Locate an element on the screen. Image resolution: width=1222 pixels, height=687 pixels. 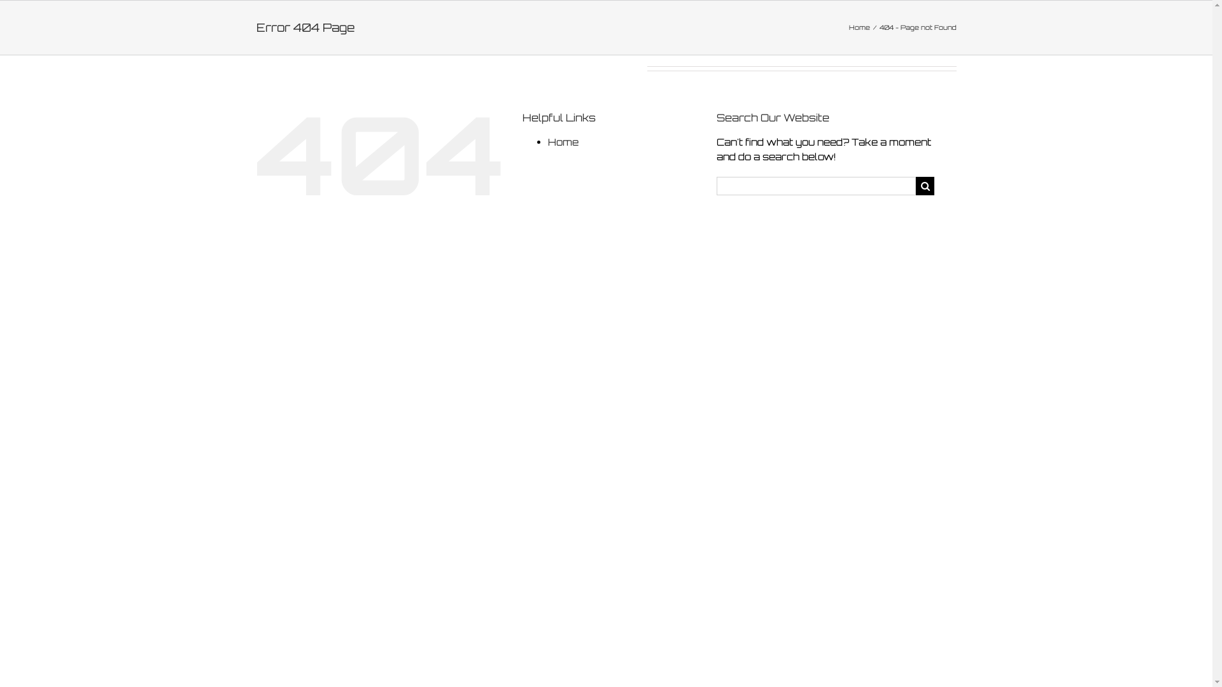
Home is located at coordinates (563, 142).